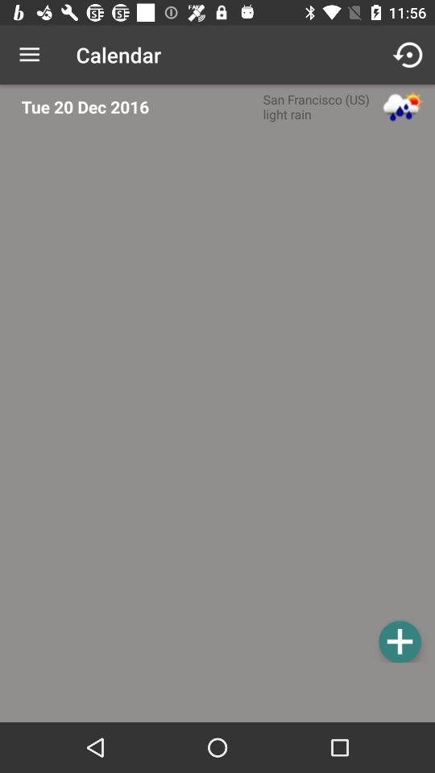  Describe the element at coordinates (400, 641) in the screenshot. I see `turn on the icon at the bottom right corner` at that location.